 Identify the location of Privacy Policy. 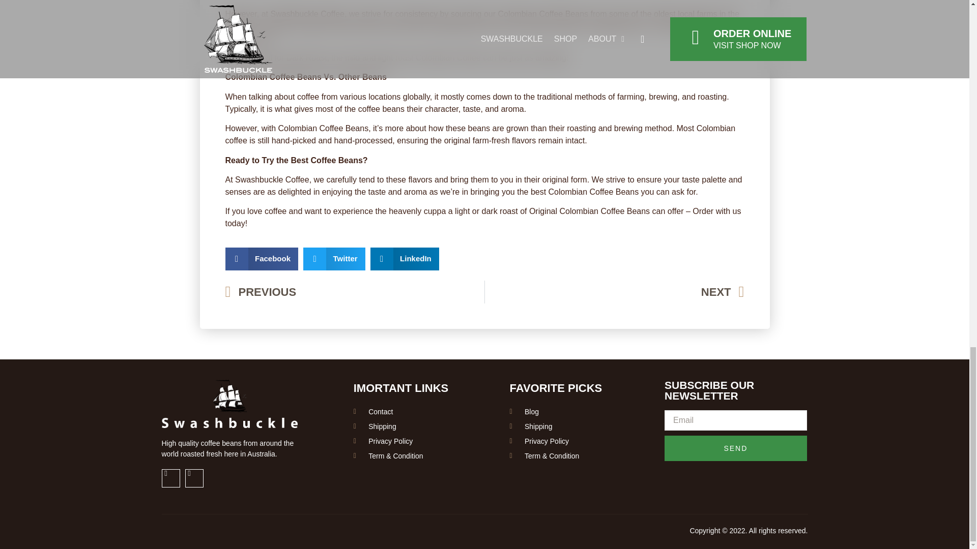
(419, 441).